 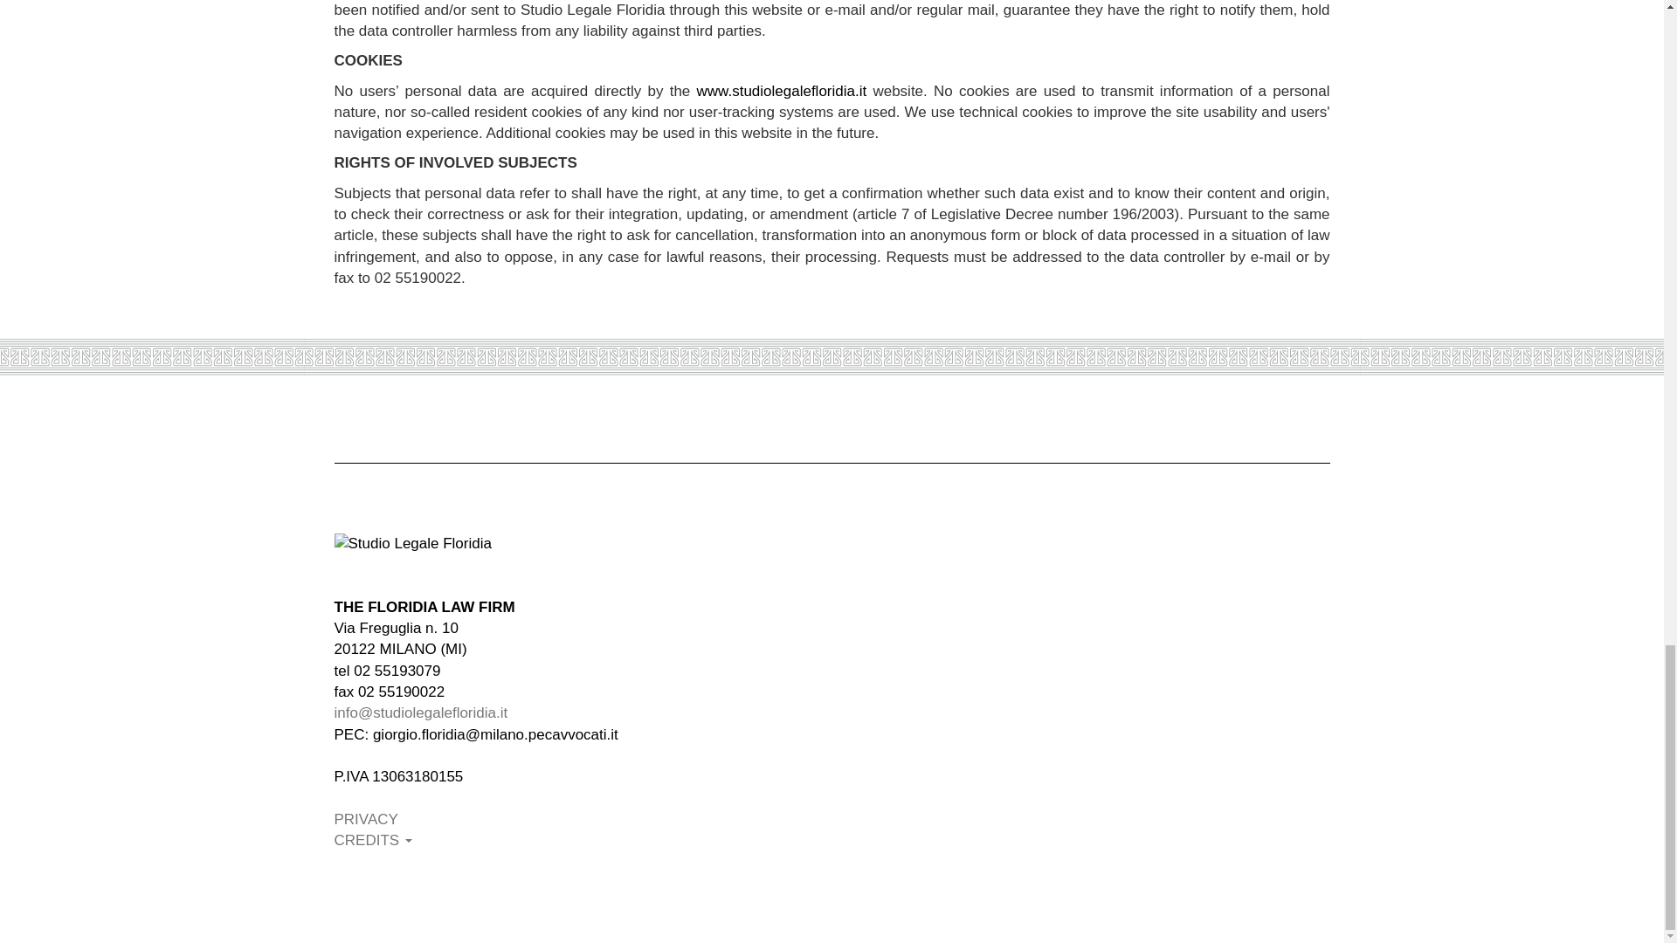 What do you see at coordinates (372, 840) in the screenshot?
I see `CREDITS` at bounding box center [372, 840].